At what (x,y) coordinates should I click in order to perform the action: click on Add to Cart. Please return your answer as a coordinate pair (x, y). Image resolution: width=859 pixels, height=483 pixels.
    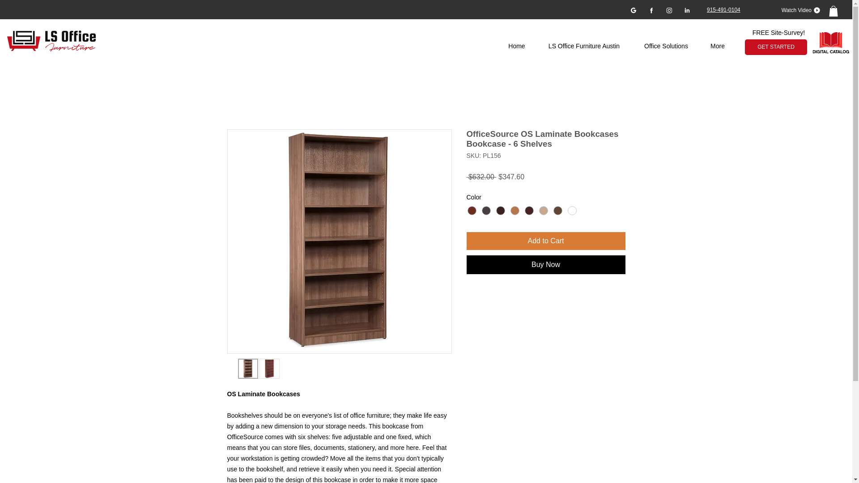
    Looking at the image, I should click on (546, 241).